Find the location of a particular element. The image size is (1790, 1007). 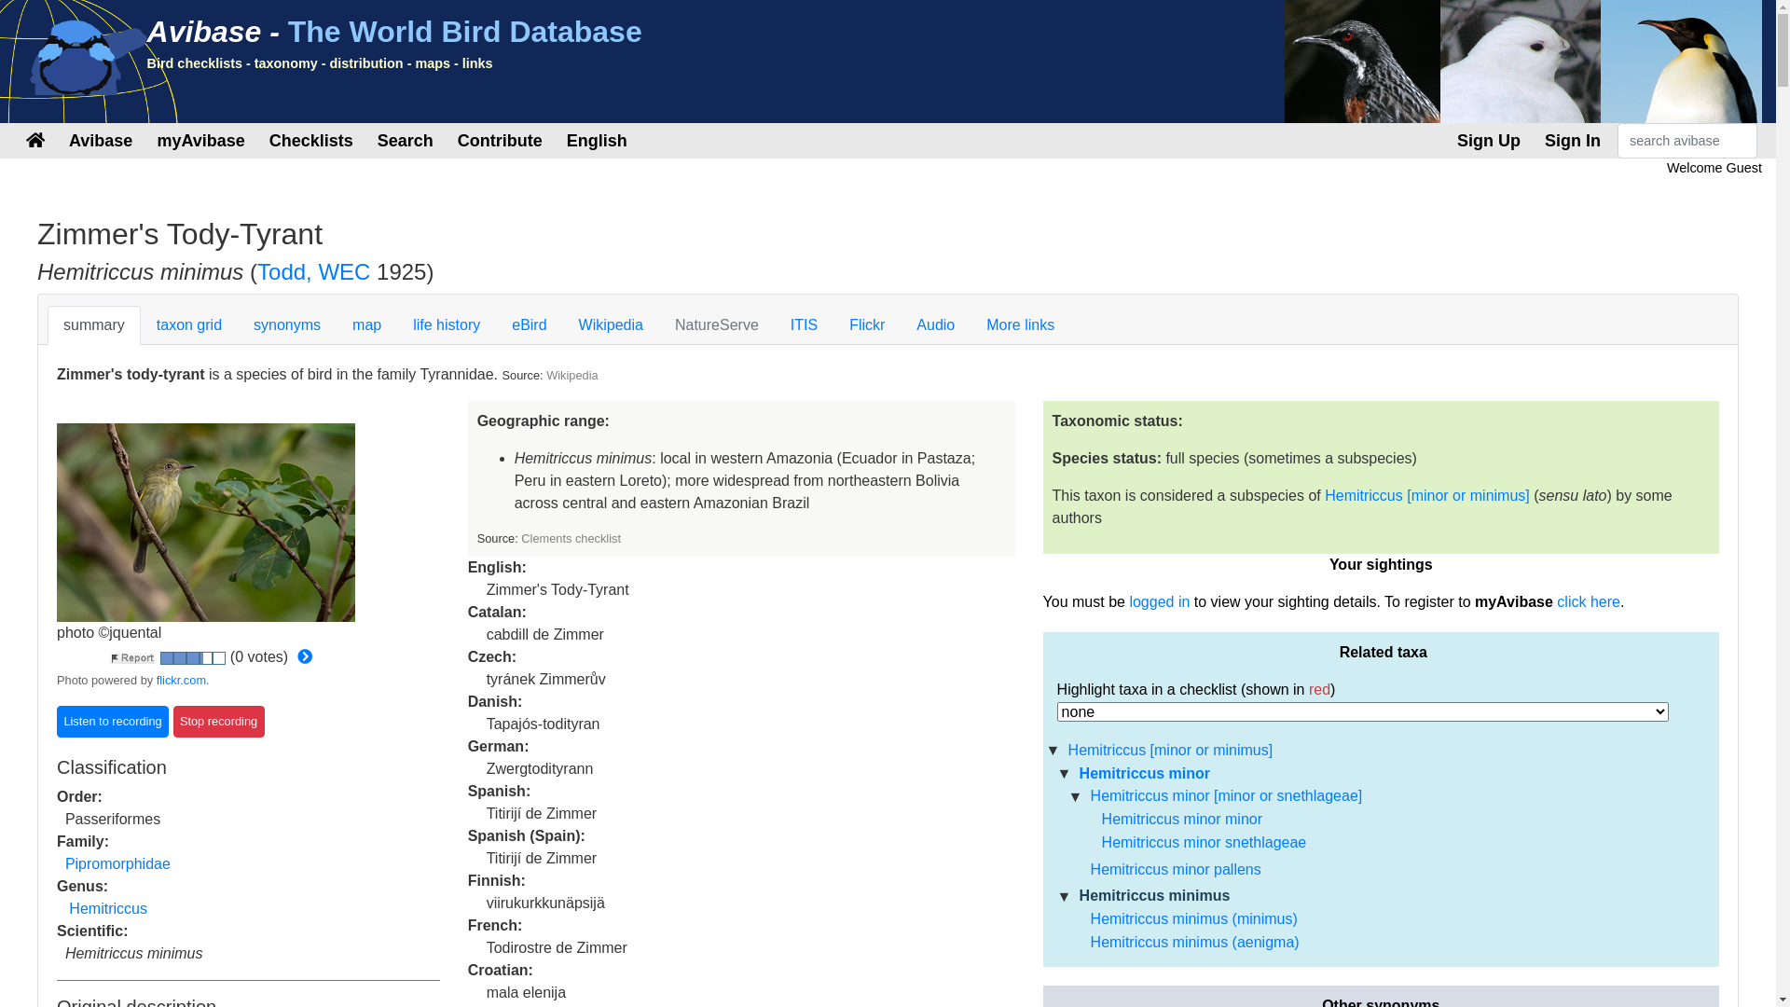

synonyms is located at coordinates (287, 325).